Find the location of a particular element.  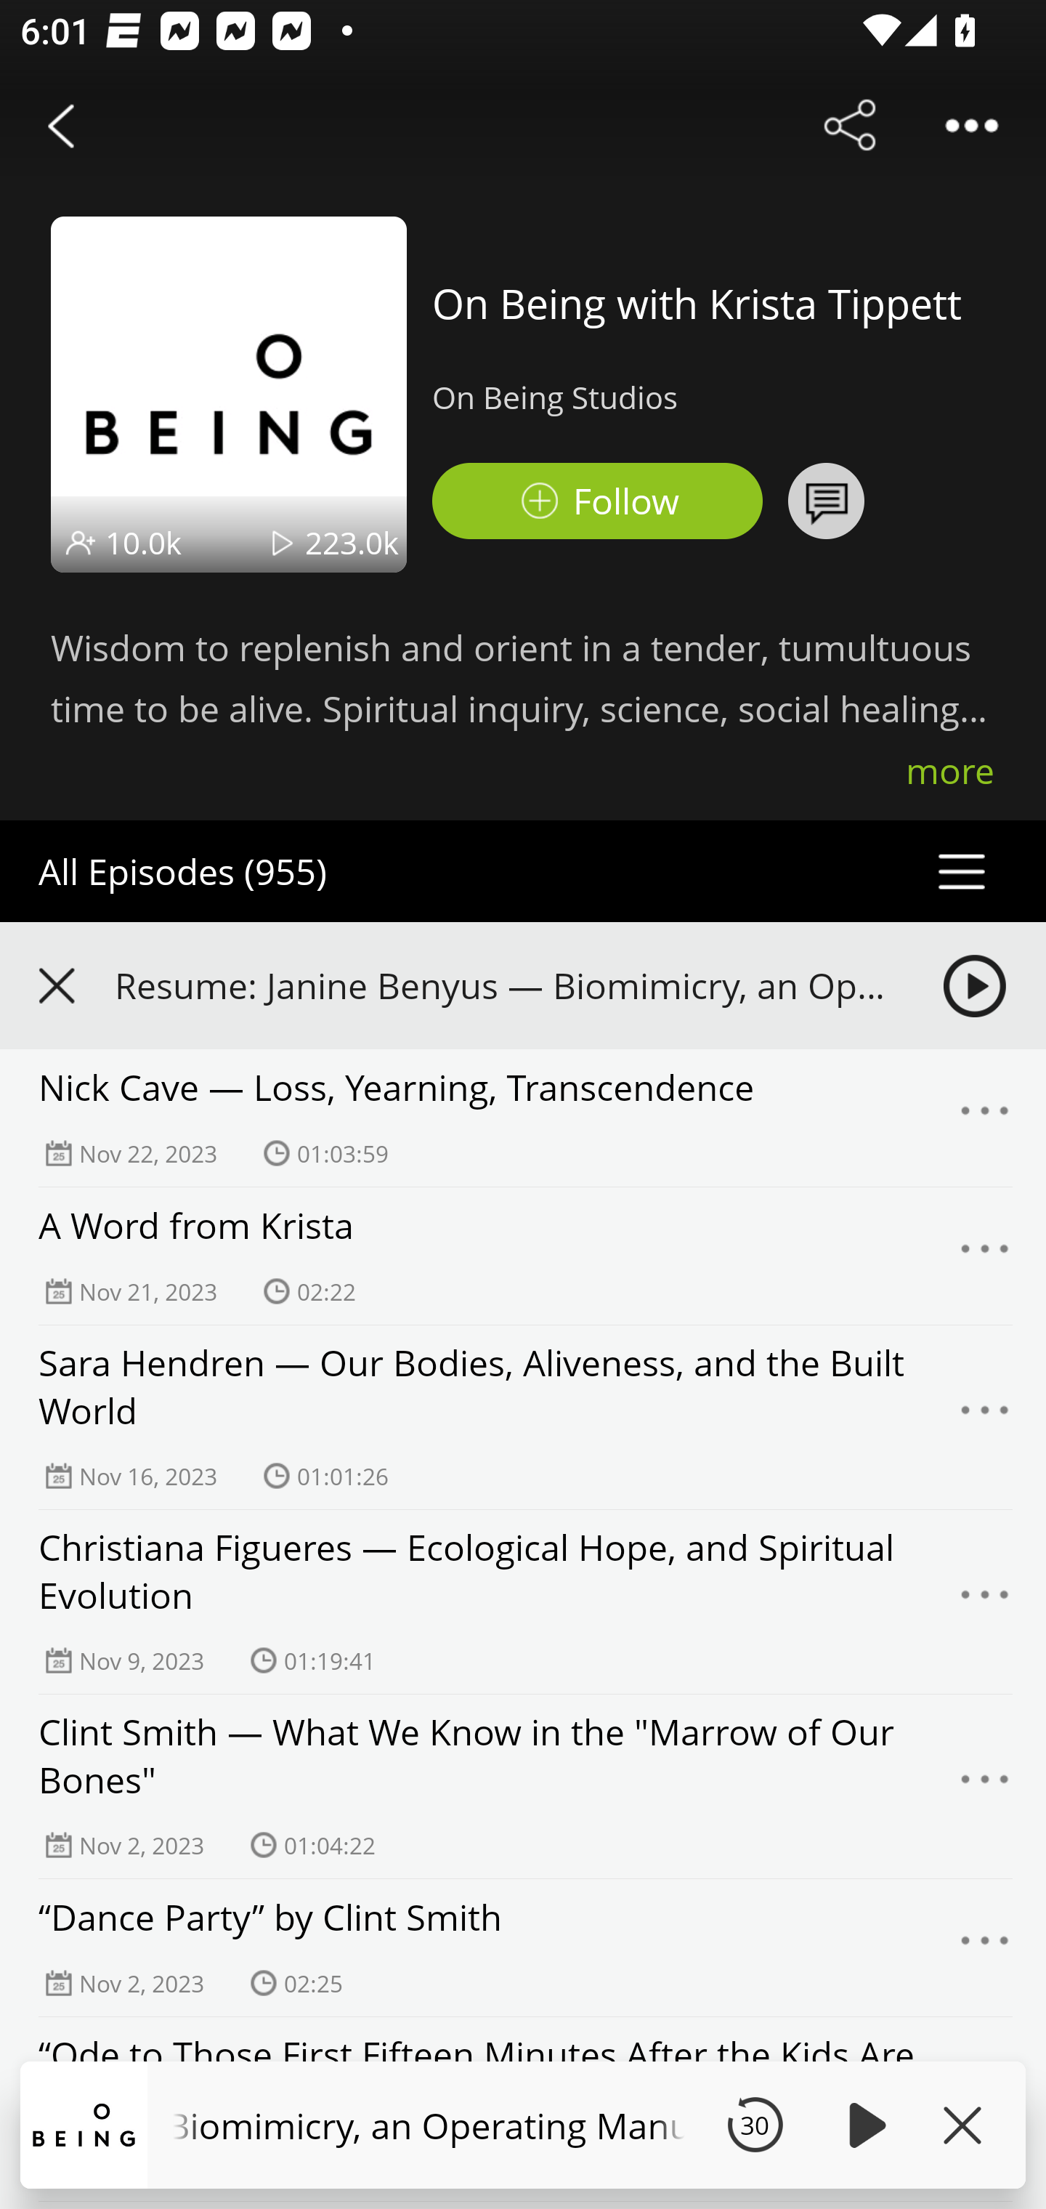

Back is located at coordinates (61, 125).